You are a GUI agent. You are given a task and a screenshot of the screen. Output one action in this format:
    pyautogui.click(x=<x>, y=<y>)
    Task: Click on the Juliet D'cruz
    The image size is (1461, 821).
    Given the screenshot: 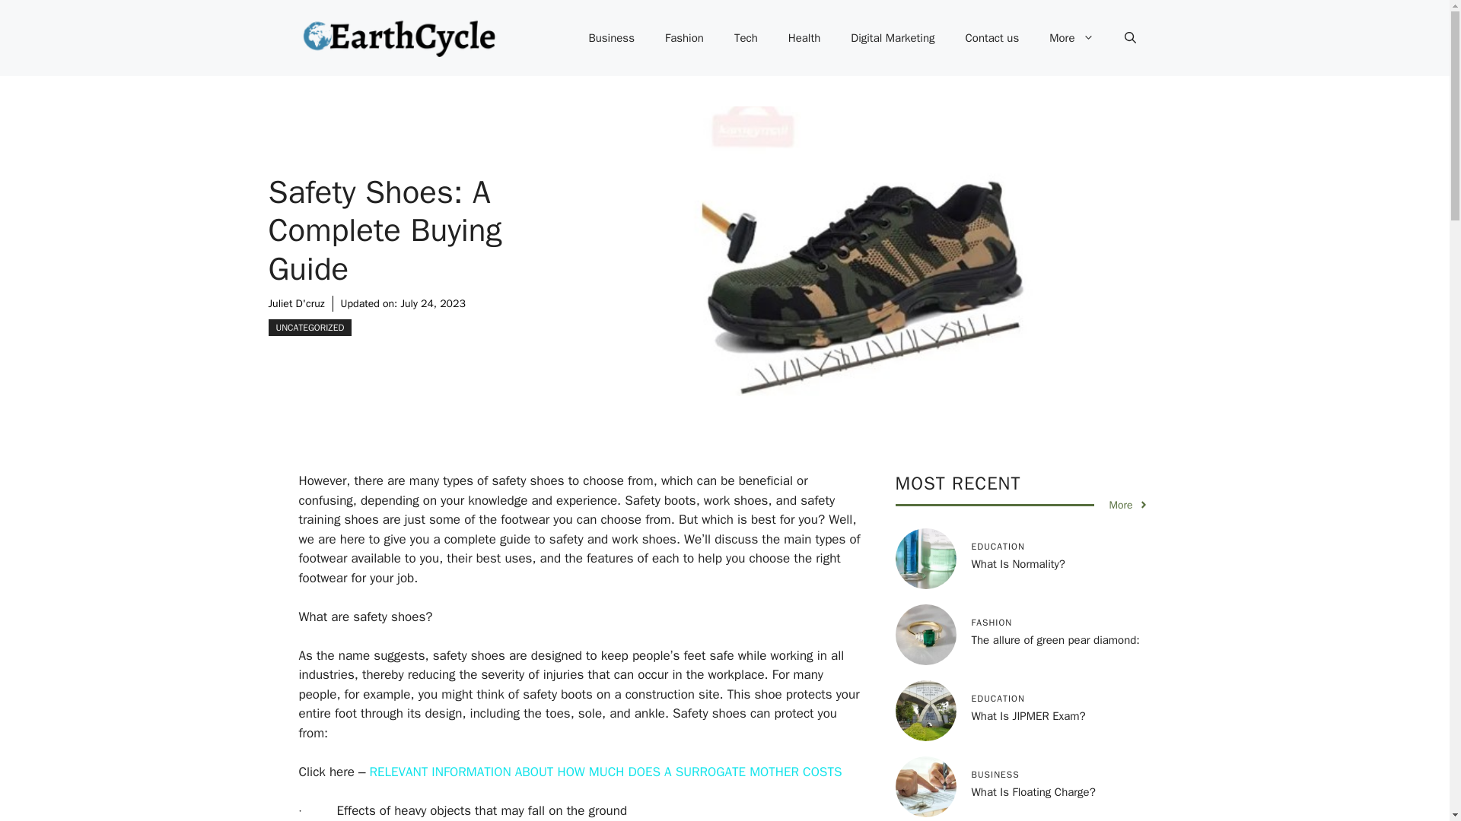 What is the action you would take?
    pyautogui.click(x=295, y=303)
    